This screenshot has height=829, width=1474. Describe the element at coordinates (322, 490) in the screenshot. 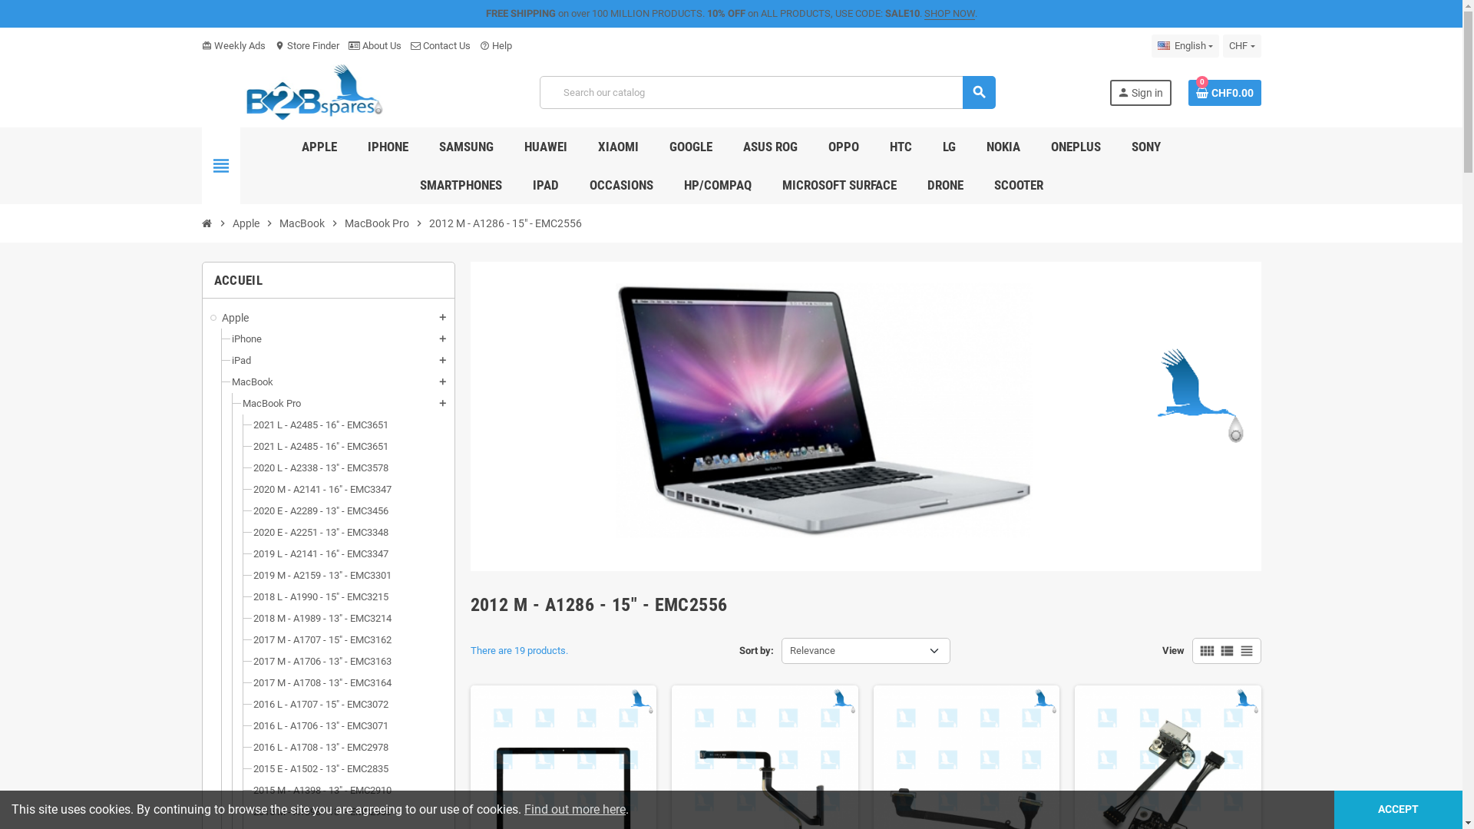

I see `2020 M - A2141 - 16" - EMC3347` at that location.